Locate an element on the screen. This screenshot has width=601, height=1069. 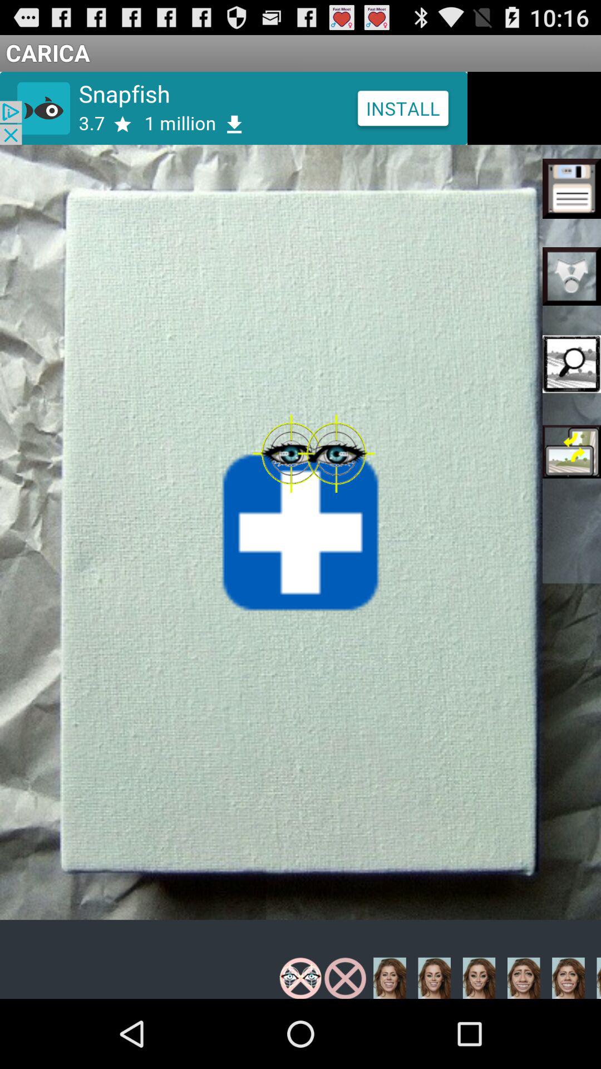
select the second girl image from right at bottom of page is located at coordinates (434, 978).